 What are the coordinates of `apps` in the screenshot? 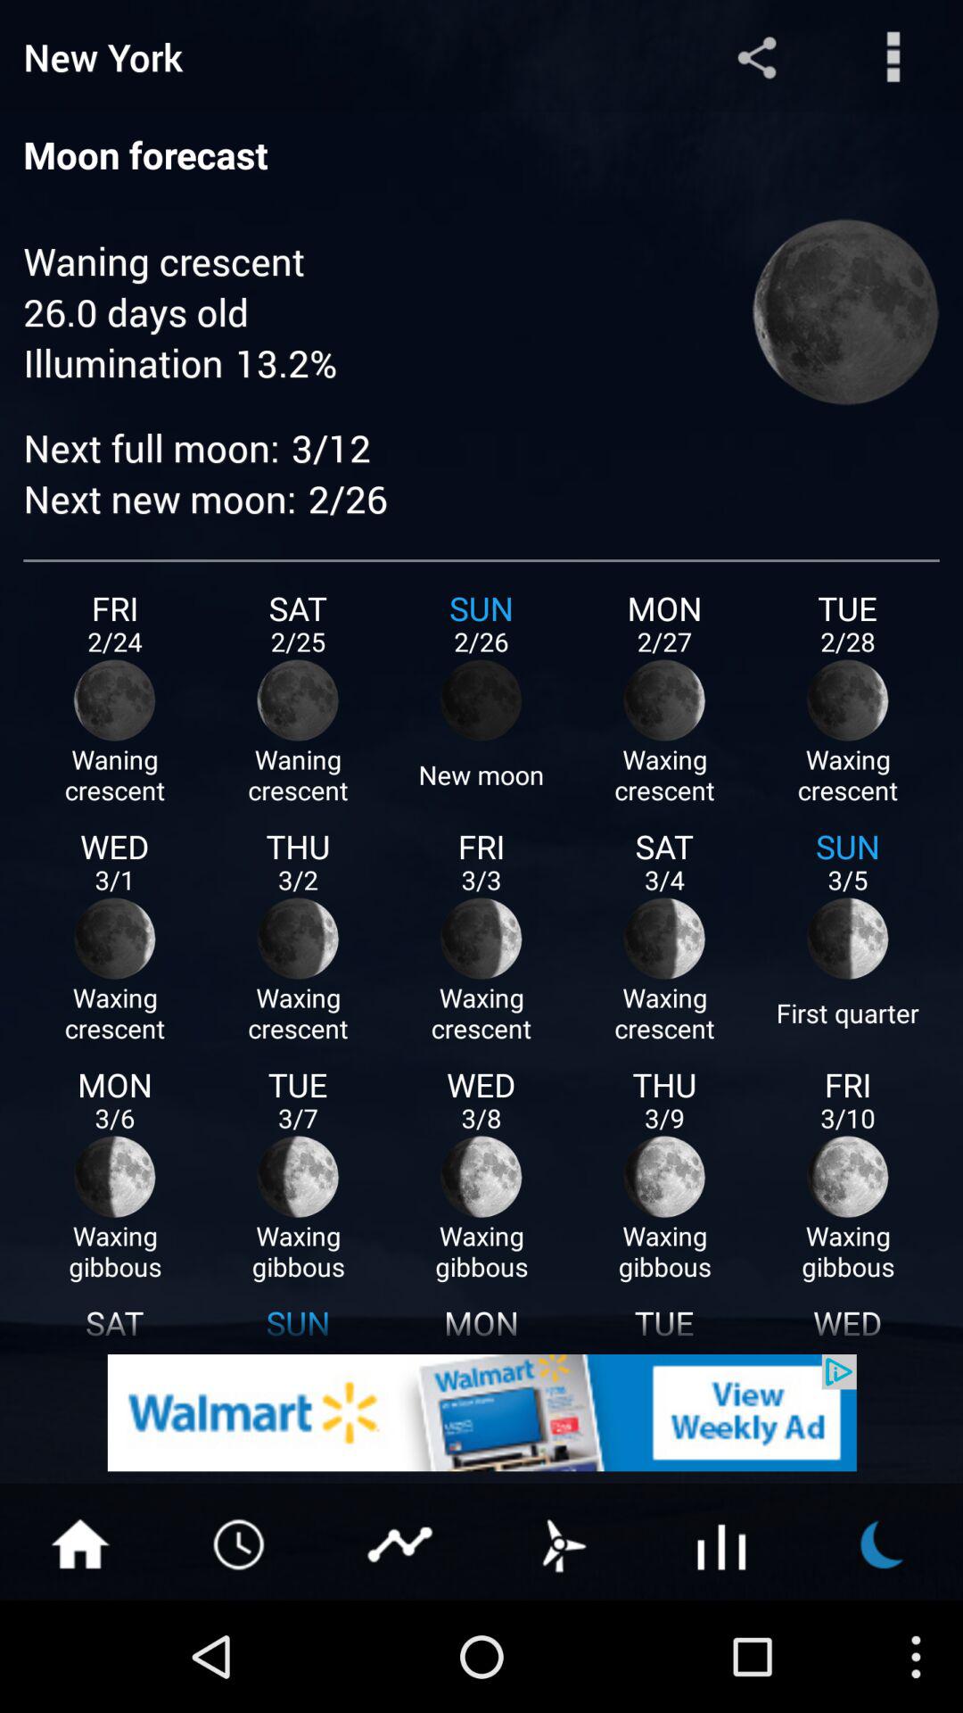 It's located at (722, 1543).